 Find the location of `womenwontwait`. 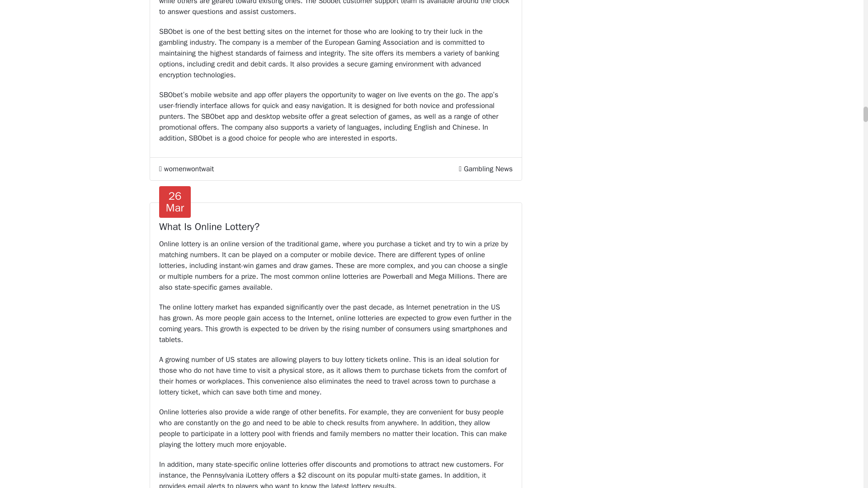

womenwontwait is located at coordinates (186, 169).